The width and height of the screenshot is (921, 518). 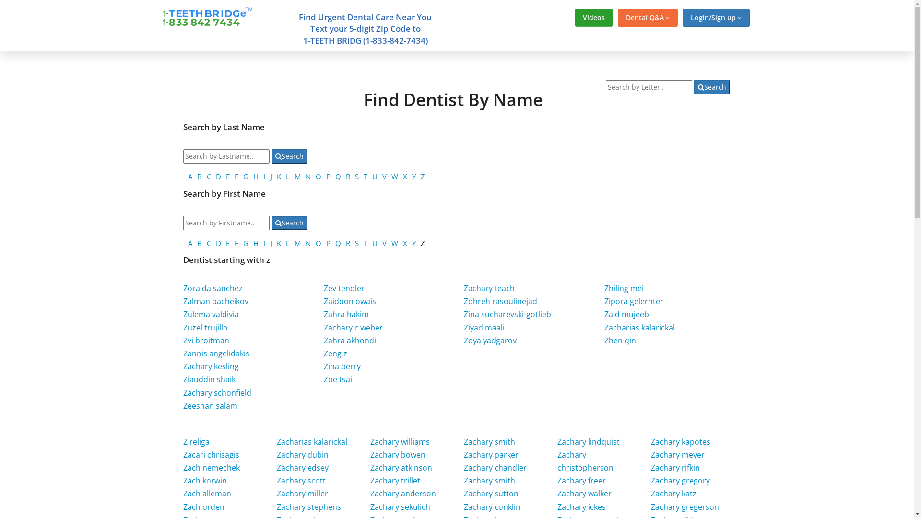 I want to click on Zoraida sanchez, so click(x=213, y=288).